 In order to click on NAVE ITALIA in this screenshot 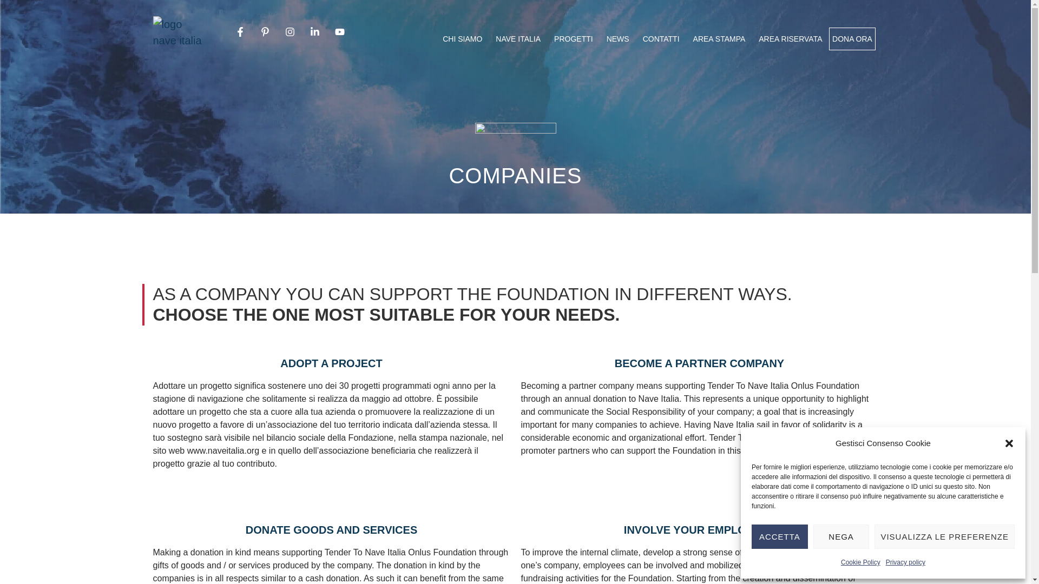, I will do `click(518, 38)`.